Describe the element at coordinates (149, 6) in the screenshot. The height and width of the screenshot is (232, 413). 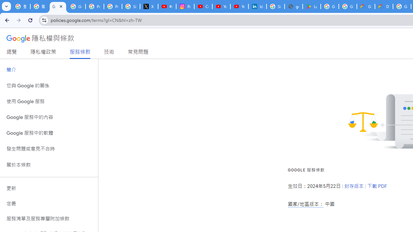
I see `X` at that location.